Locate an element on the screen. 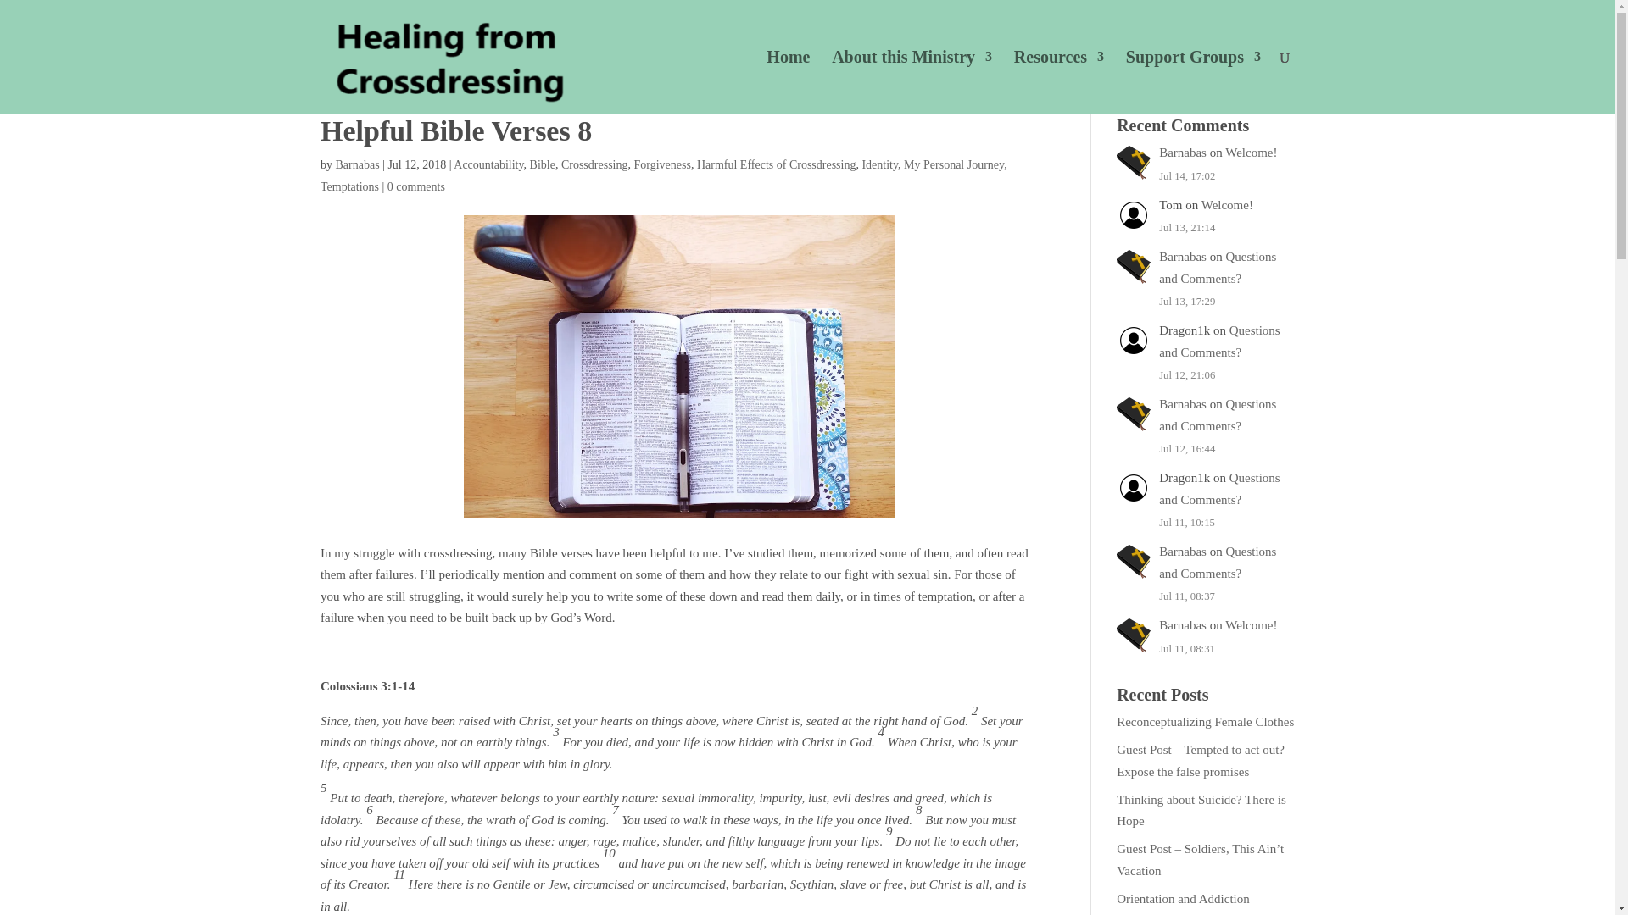 The height and width of the screenshot is (915, 1628). Posts by Barnabas is located at coordinates (357, 164).